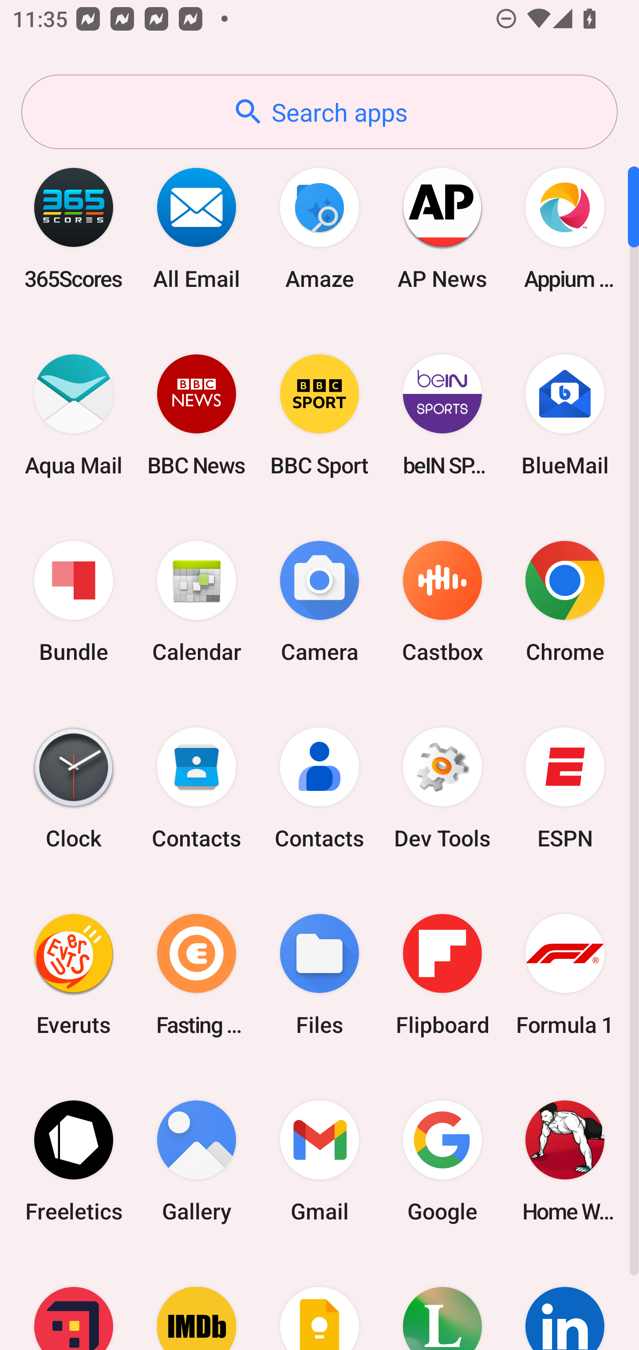 Image resolution: width=639 pixels, height=1350 pixels. I want to click on LinkedIn, so click(565, 1302).